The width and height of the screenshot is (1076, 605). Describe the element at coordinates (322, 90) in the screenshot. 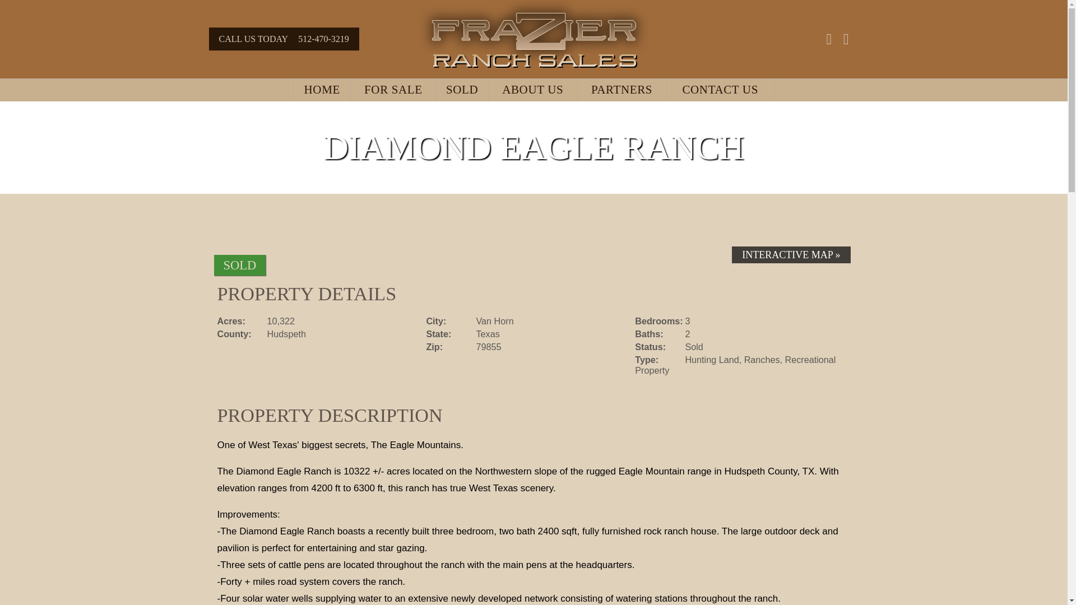

I see `HOME` at that location.